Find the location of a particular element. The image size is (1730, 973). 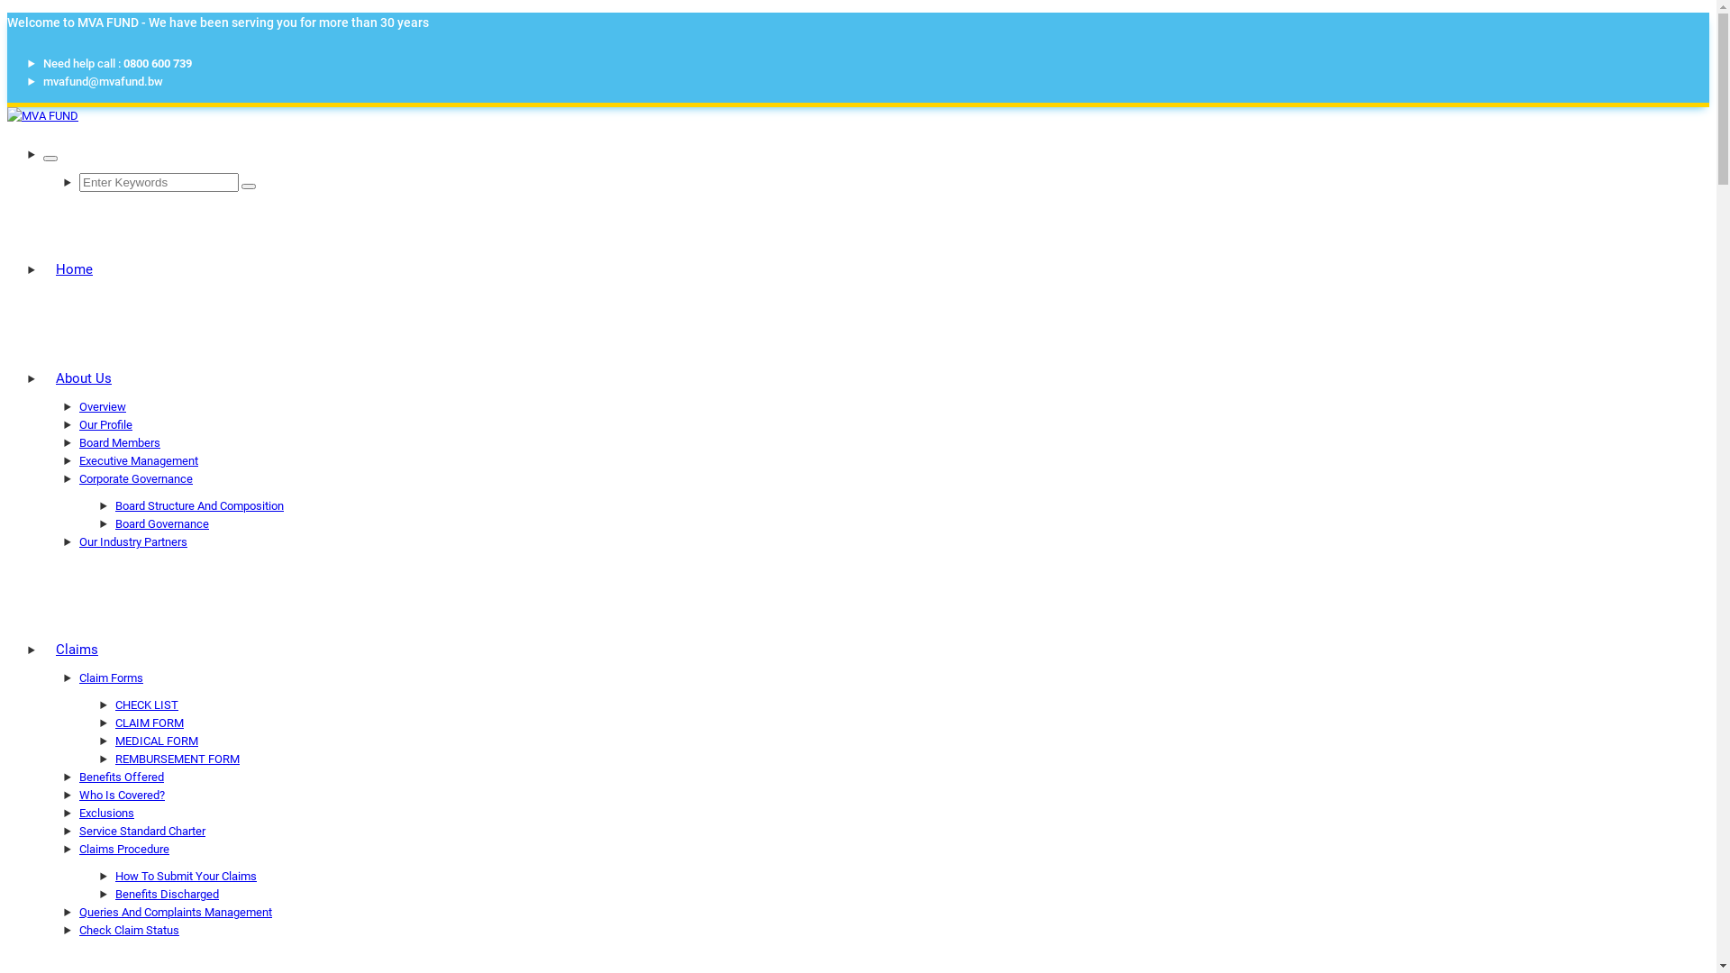

CLAIM FORM is located at coordinates (150, 723).